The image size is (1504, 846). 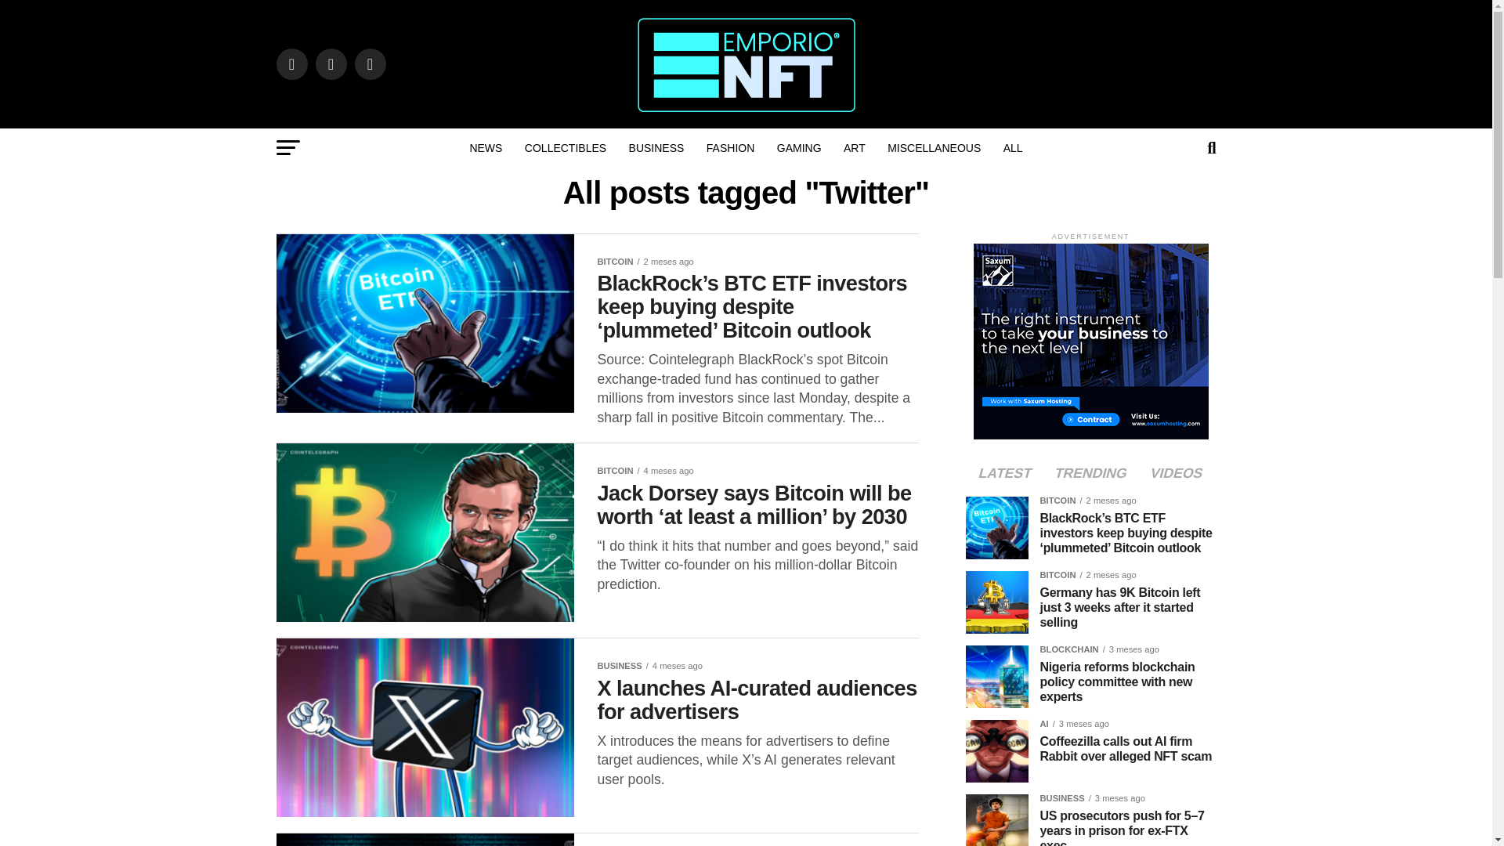 What do you see at coordinates (730, 147) in the screenshot?
I see `FASHION` at bounding box center [730, 147].